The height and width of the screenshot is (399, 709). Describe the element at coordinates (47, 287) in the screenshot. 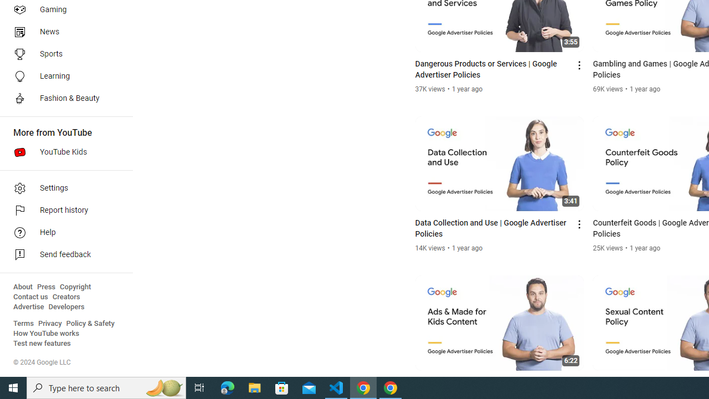

I see `Press` at that location.